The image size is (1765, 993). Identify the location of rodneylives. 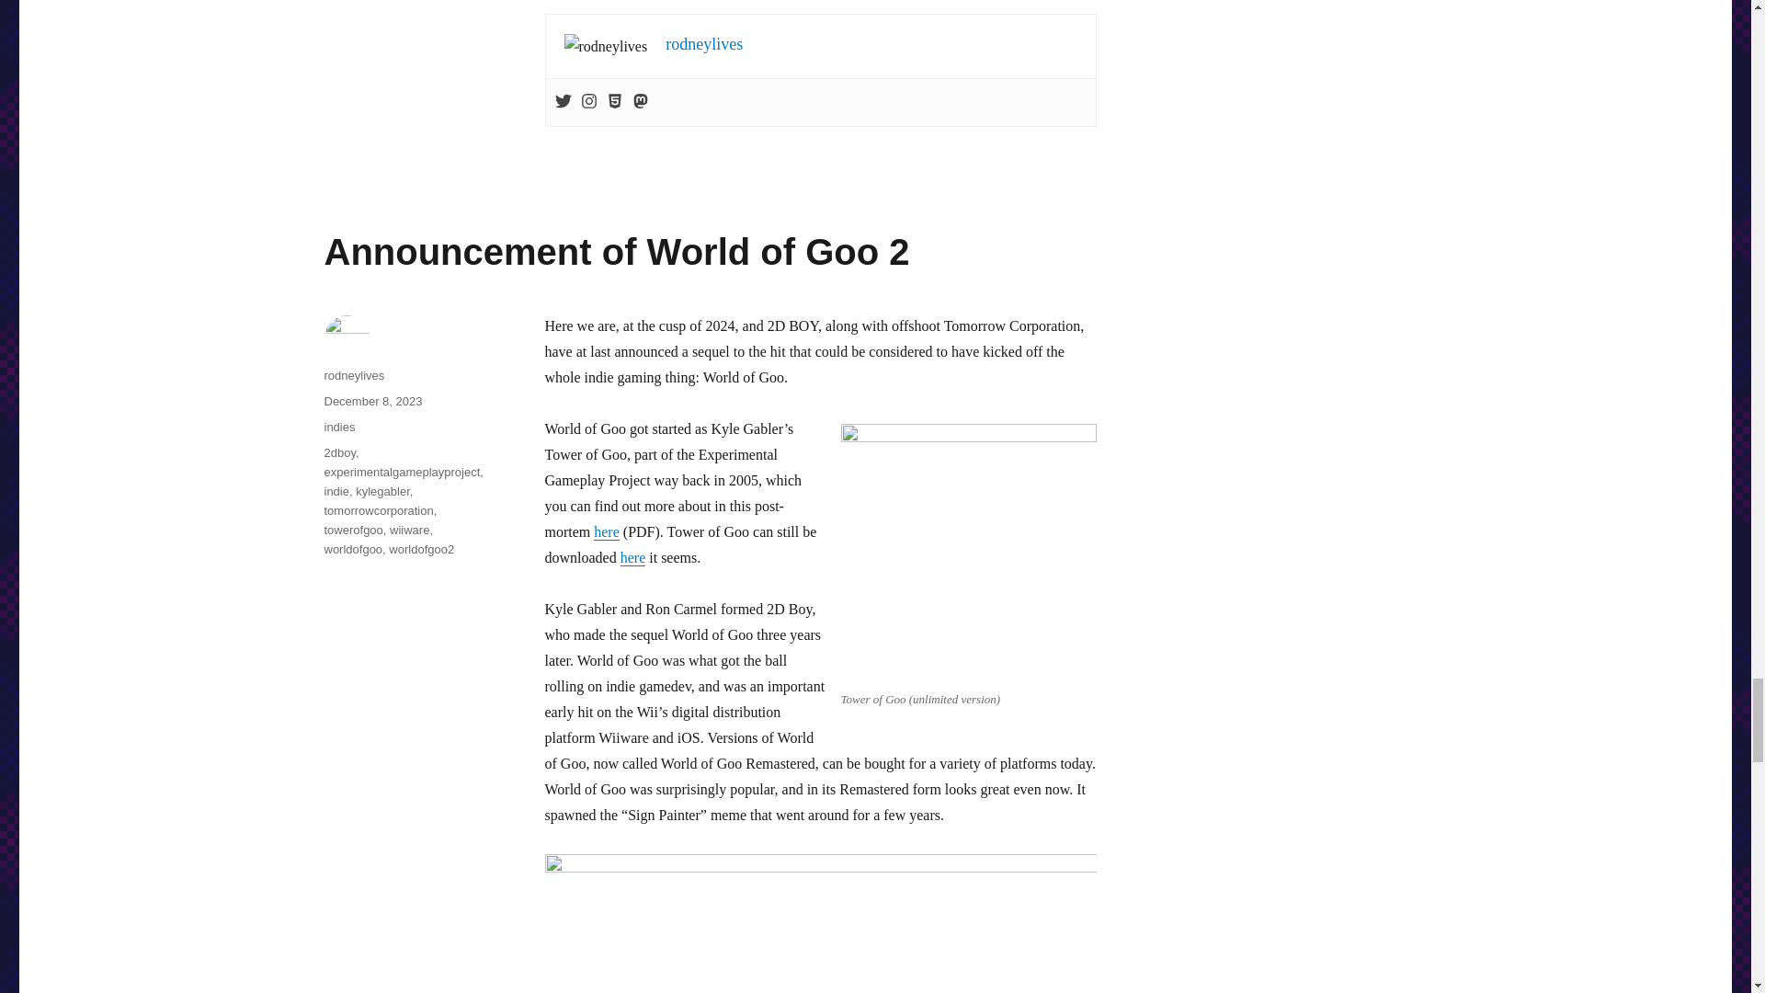
(704, 44).